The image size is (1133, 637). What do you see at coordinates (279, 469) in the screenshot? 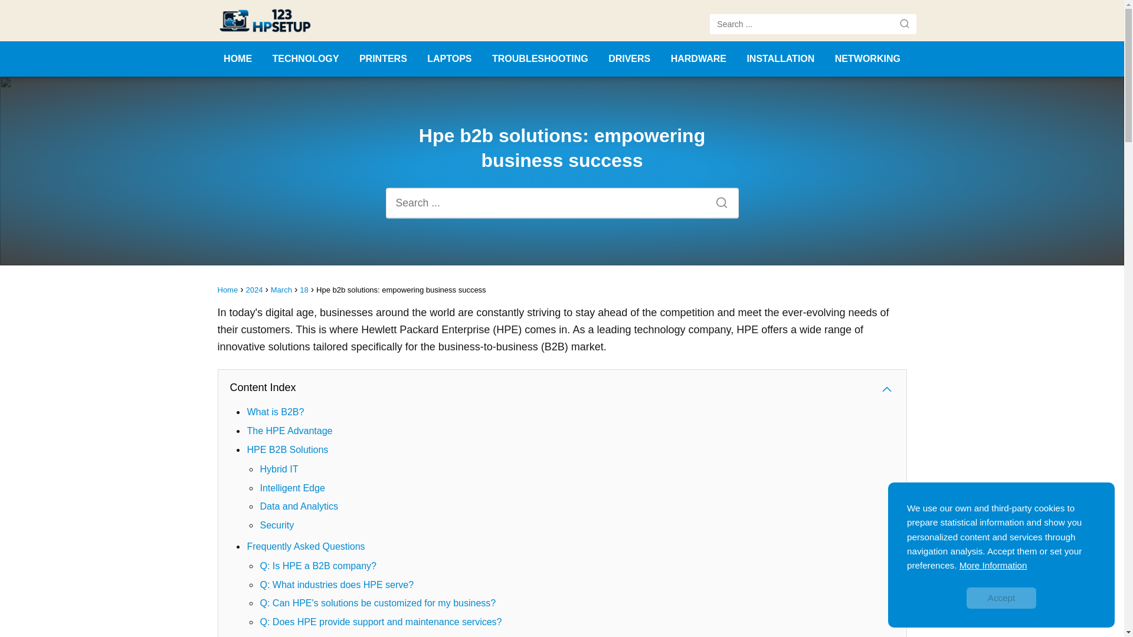
I see `Hybrid IT` at bounding box center [279, 469].